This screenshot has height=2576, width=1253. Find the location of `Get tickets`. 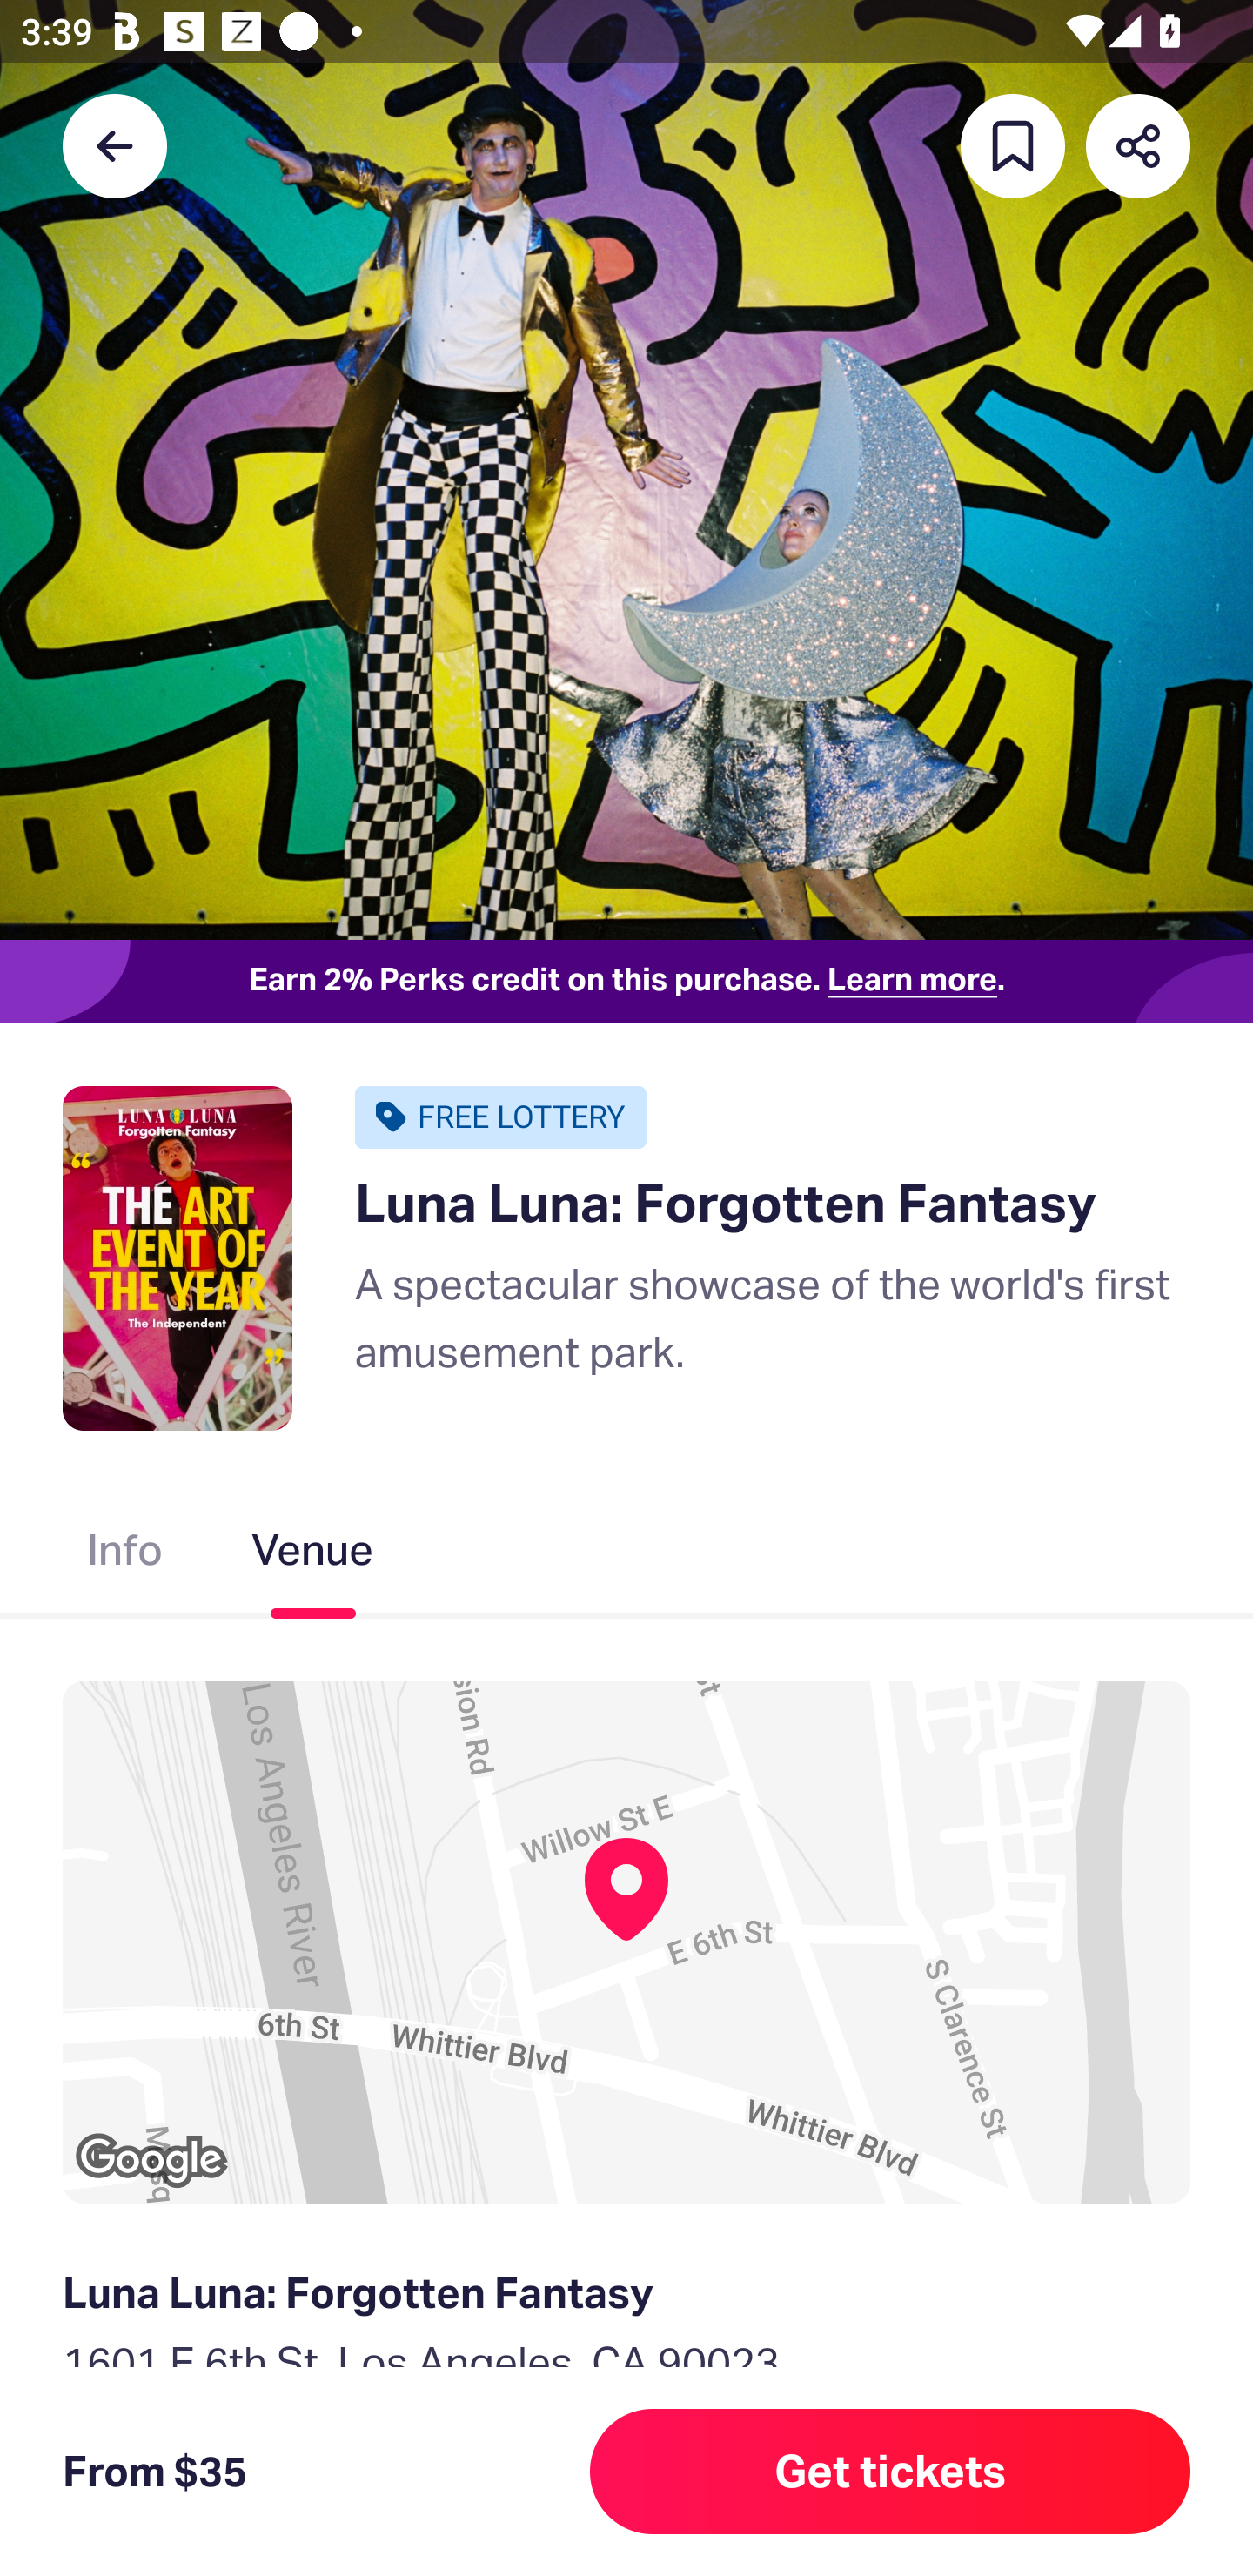

Get tickets is located at coordinates (890, 2472).